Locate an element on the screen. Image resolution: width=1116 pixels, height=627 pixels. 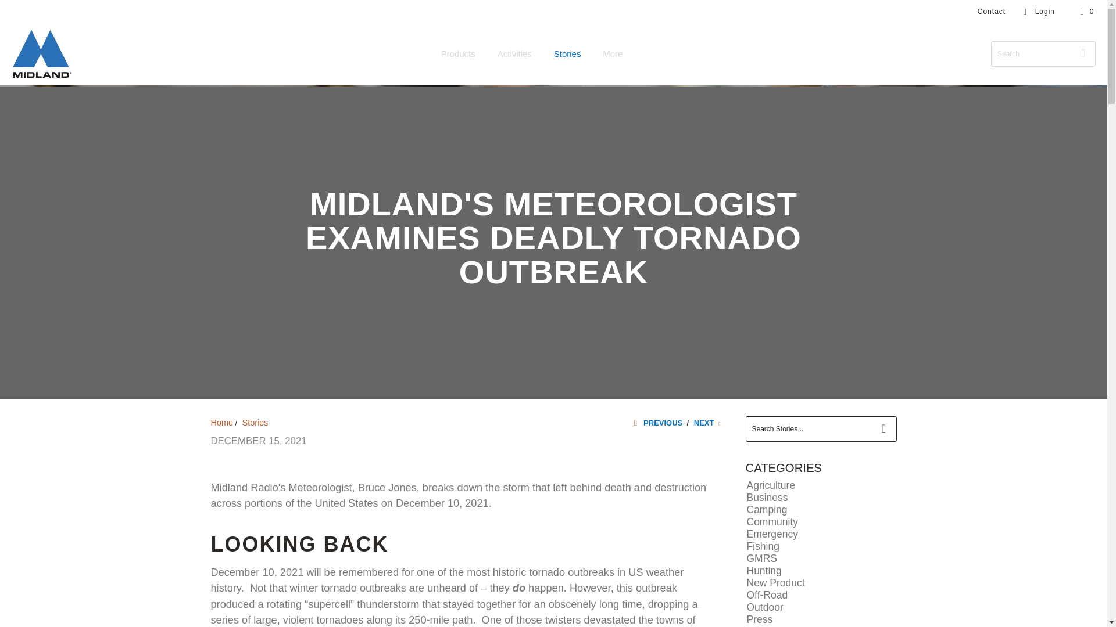
Stories is located at coordinates (567, 54).